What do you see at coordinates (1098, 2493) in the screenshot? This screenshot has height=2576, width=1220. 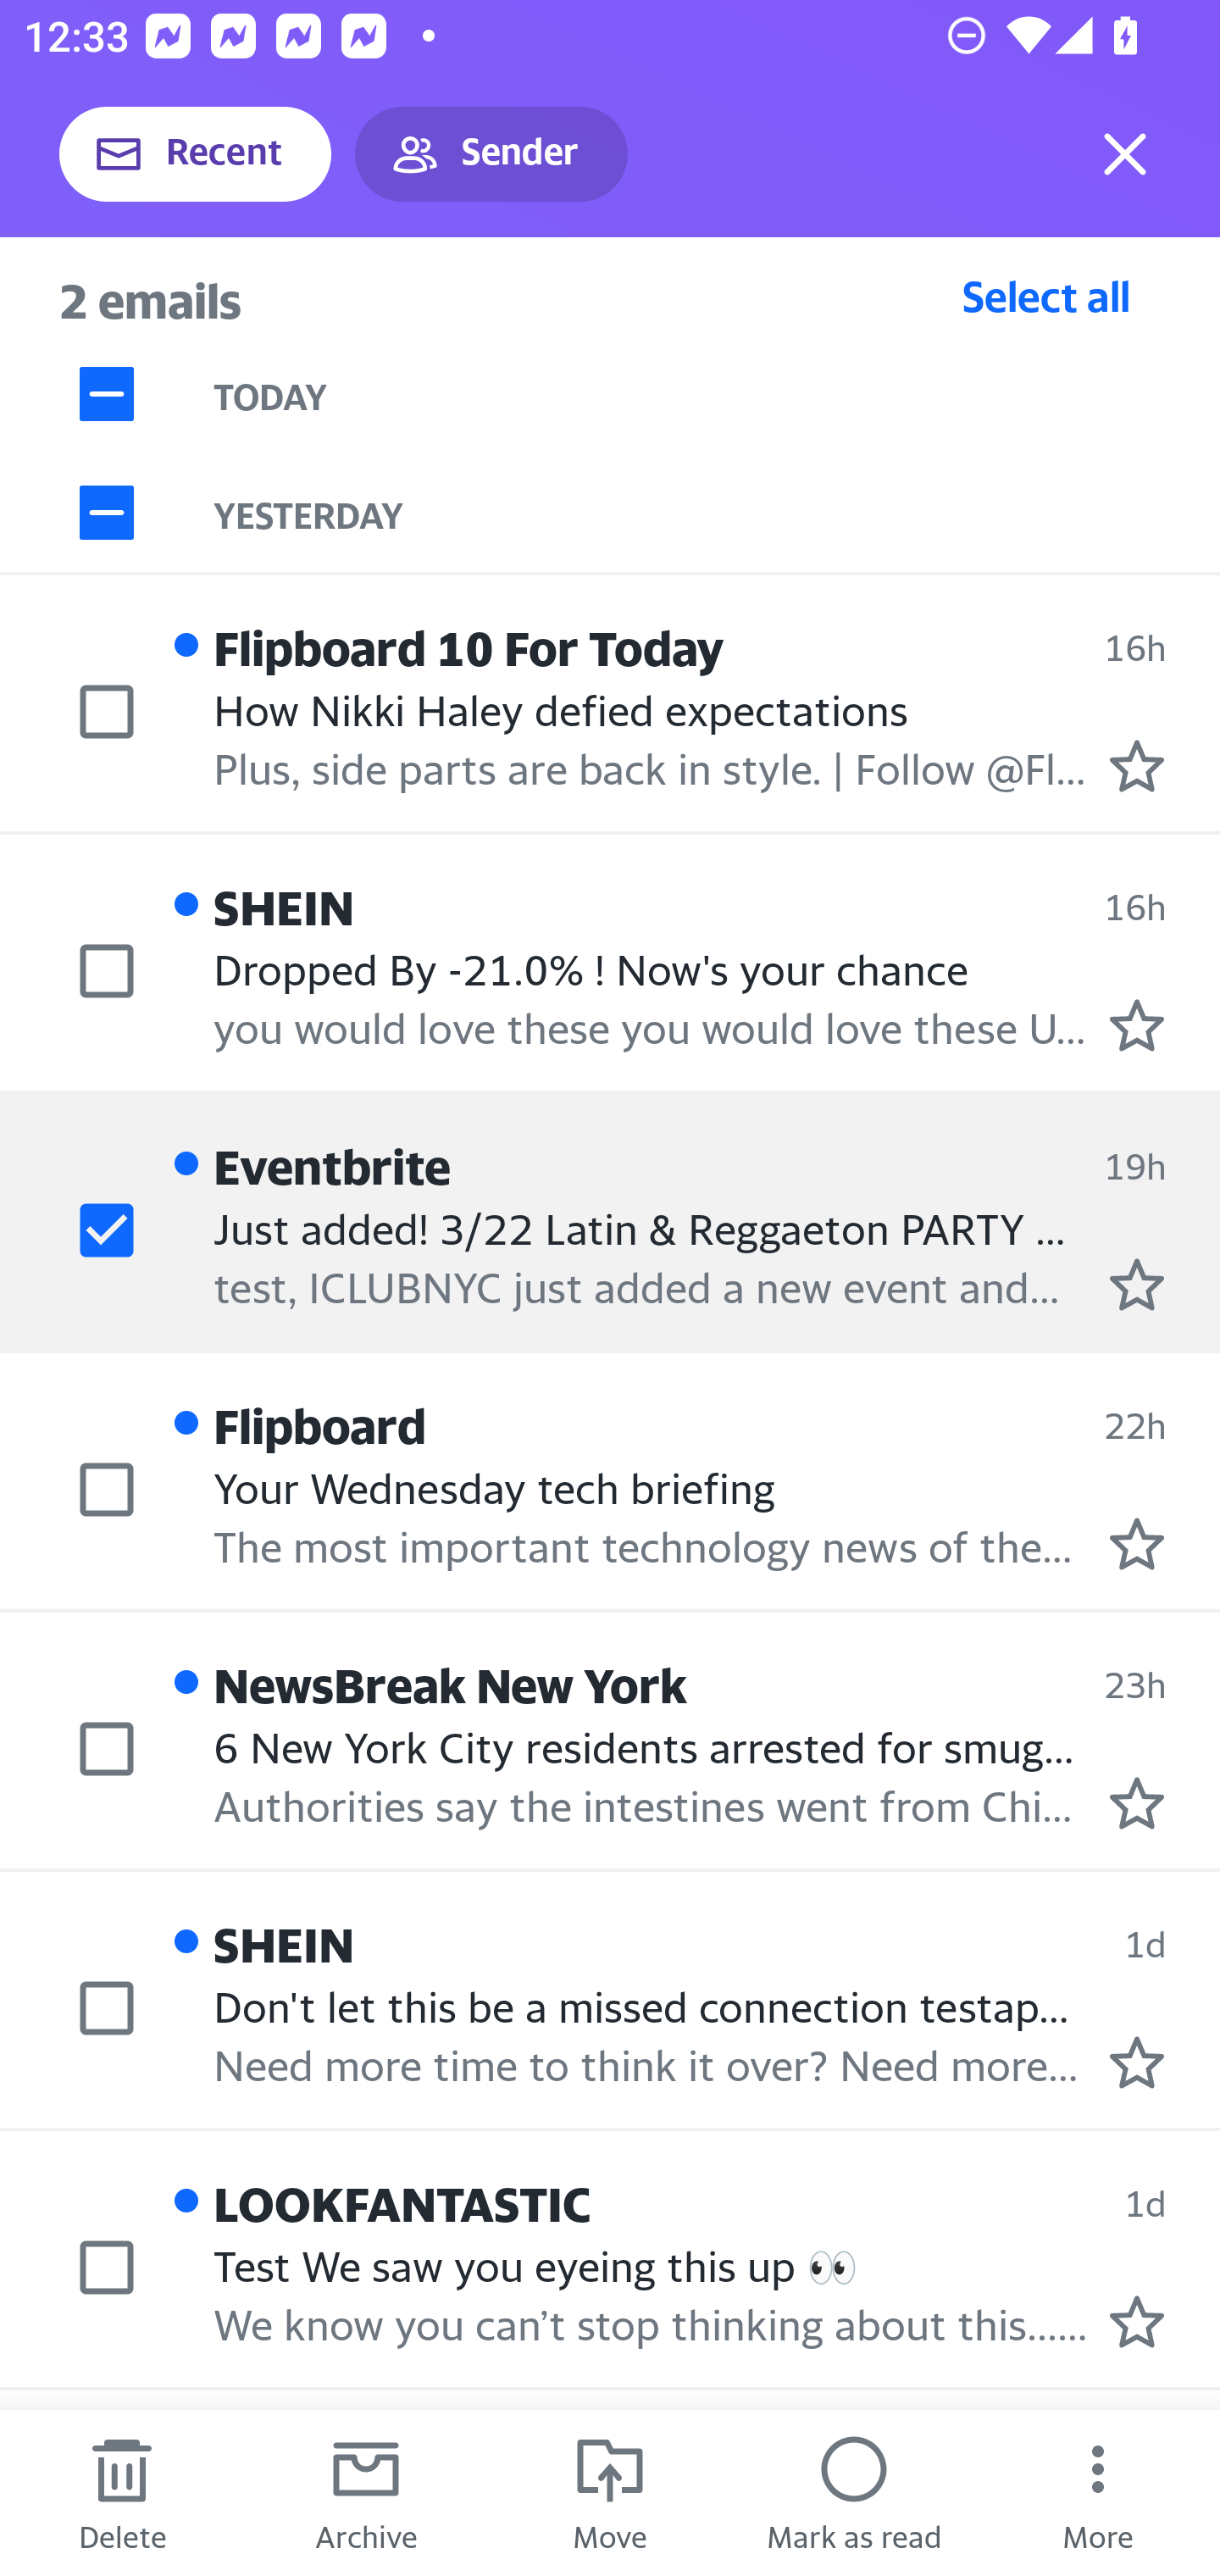 I see `More` at bounding box center [1098, 2493].